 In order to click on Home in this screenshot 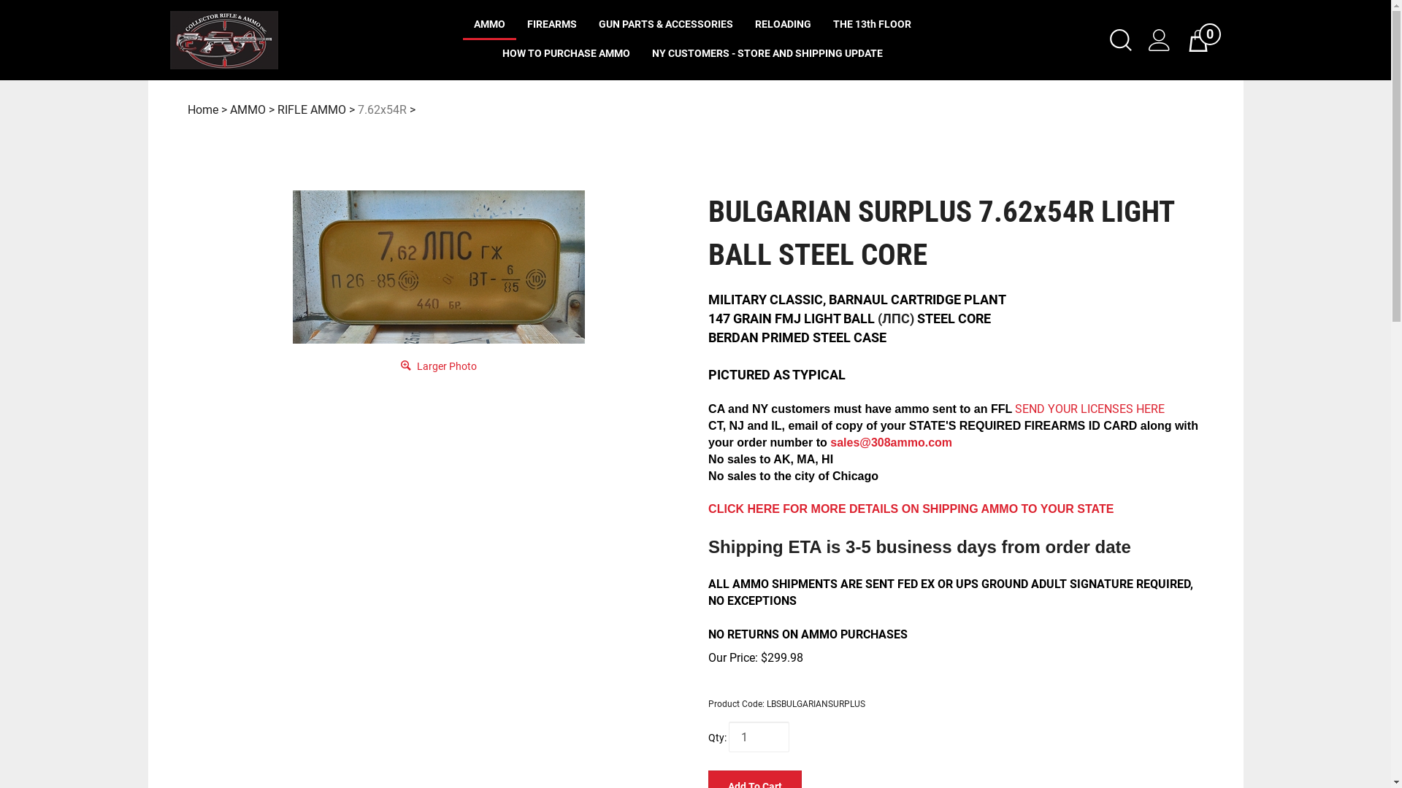, I will do `click(202, 109)`.